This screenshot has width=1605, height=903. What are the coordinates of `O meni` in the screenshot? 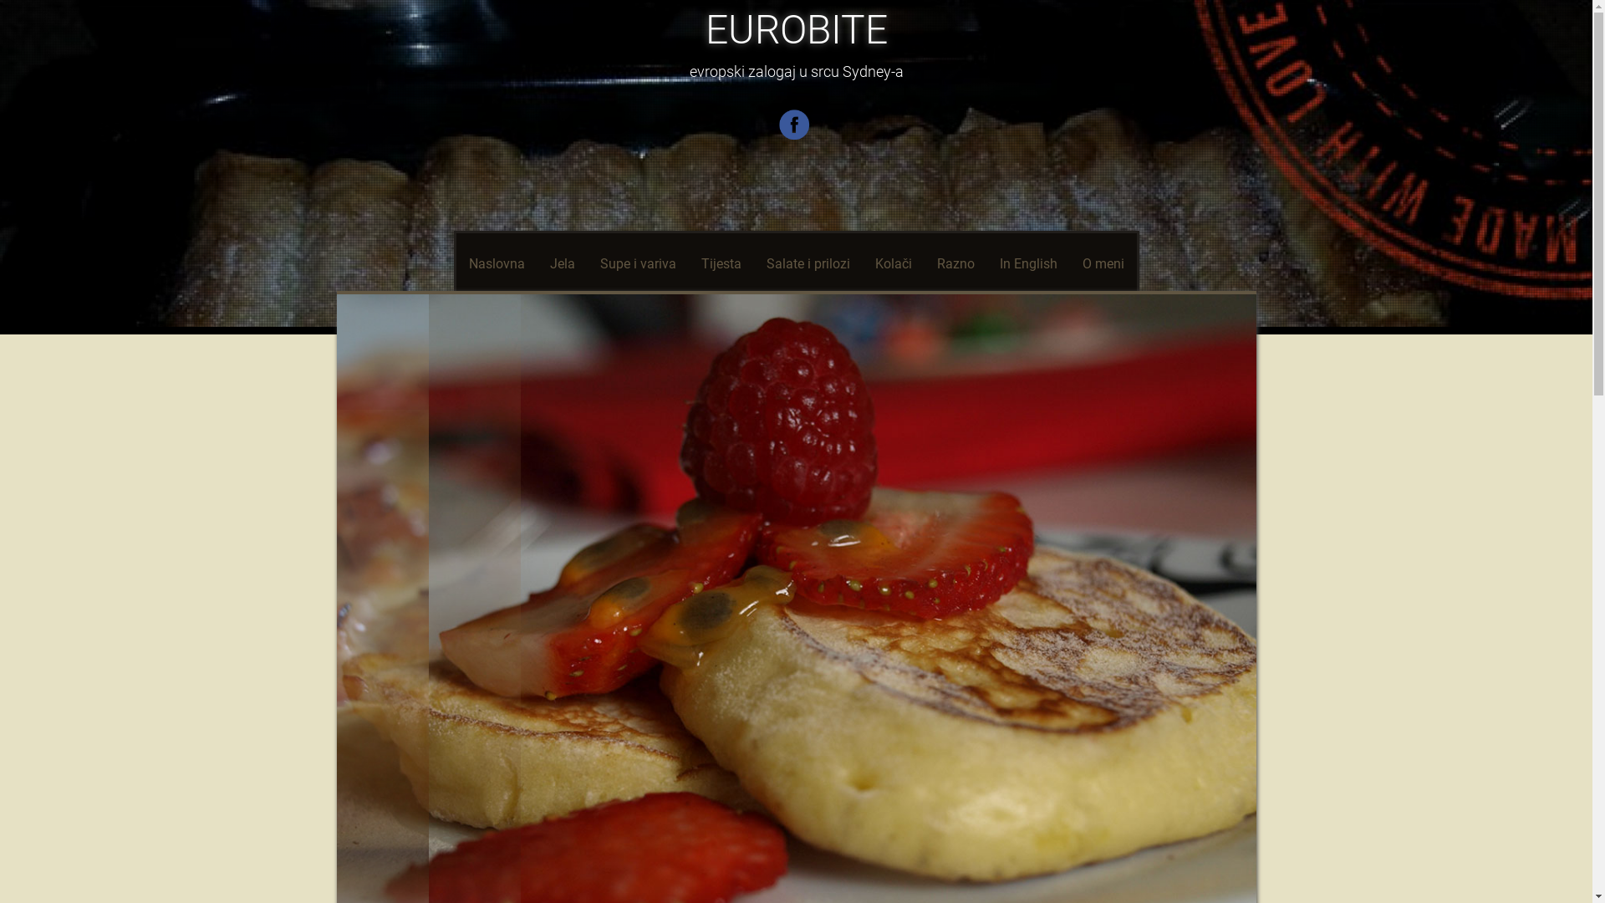 It's located at (1103, 264).